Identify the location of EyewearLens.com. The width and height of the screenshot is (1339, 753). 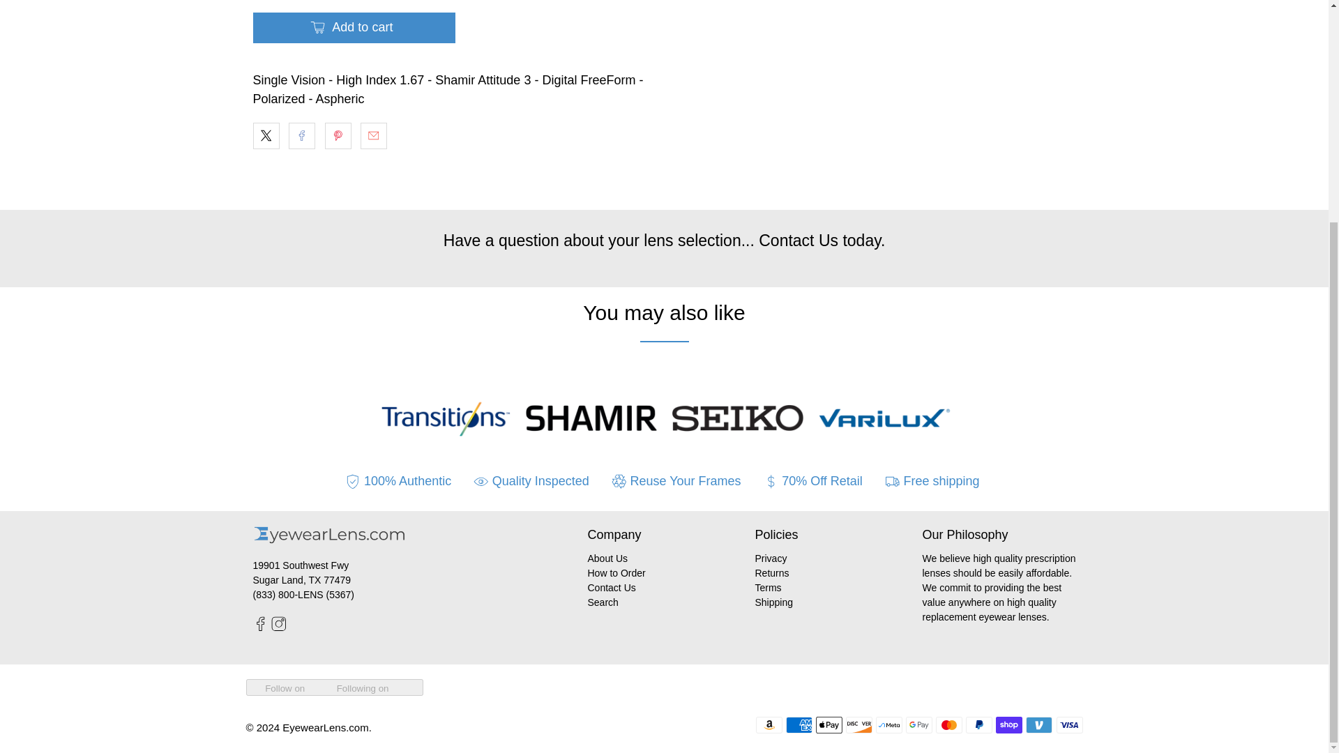
(329, 542).